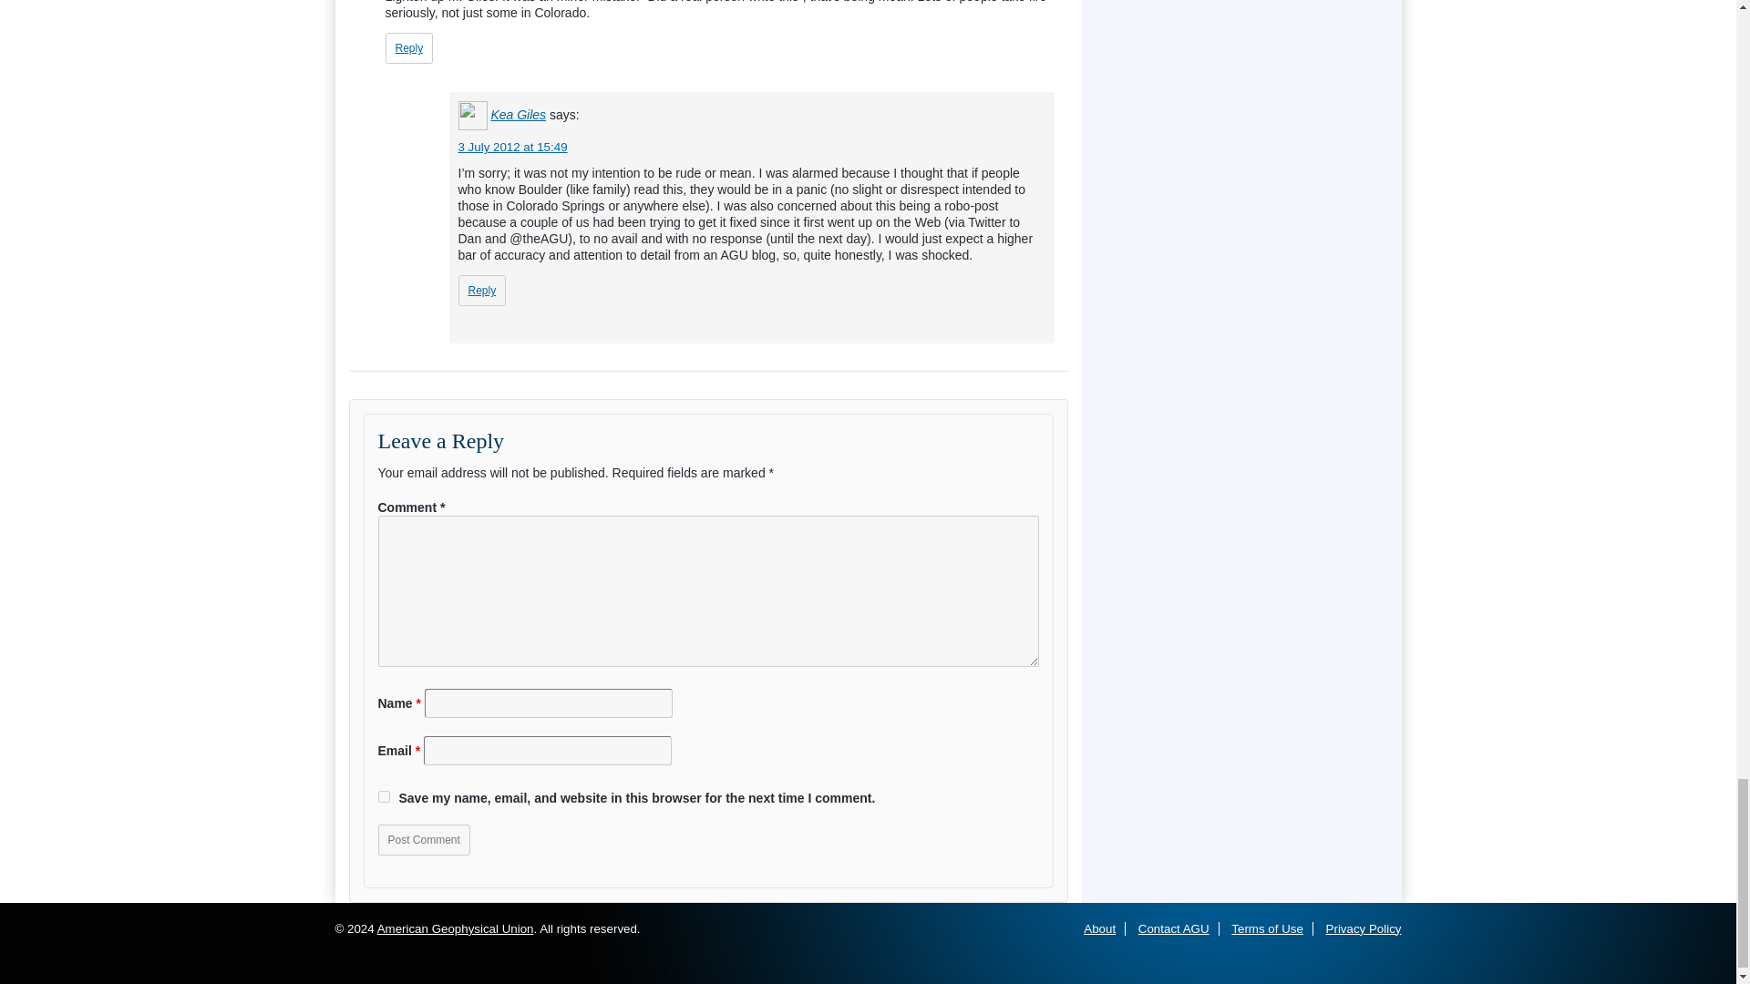 The image size is (1750, 984). I want to click on Reply, so click(408, 47).